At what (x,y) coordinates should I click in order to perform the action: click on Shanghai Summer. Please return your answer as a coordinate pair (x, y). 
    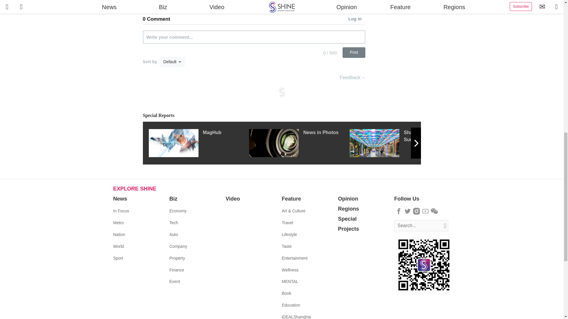
    Looking at the image, I should click on (400, 143).